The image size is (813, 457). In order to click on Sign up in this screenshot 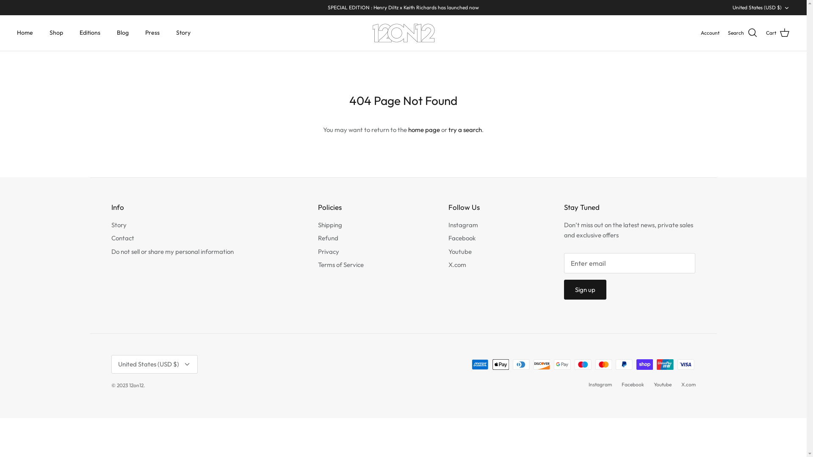, I will do `click(585, 289)`.